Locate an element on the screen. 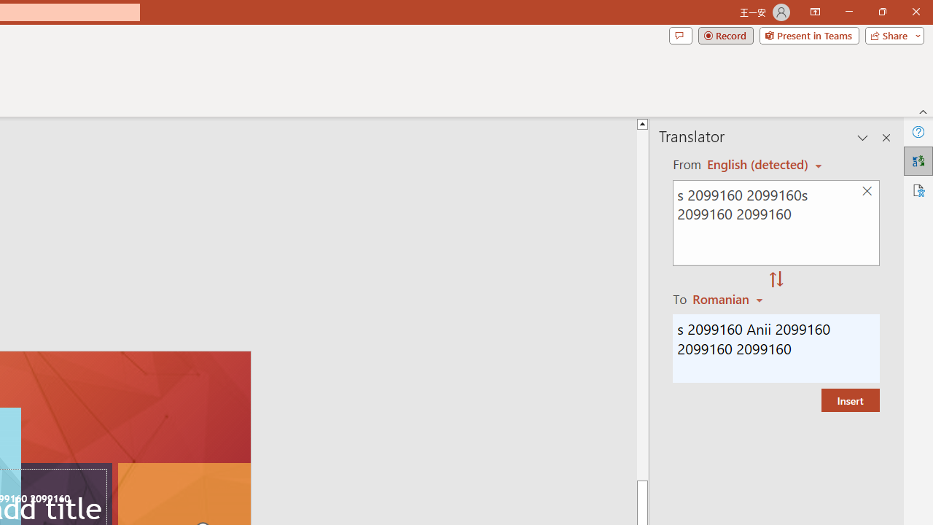 This screenshot has width=933, height=525. Page up is located at coordinates (897, 305).